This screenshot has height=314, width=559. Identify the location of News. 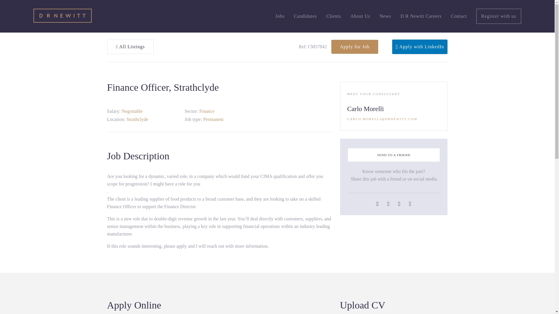
(385, 16).